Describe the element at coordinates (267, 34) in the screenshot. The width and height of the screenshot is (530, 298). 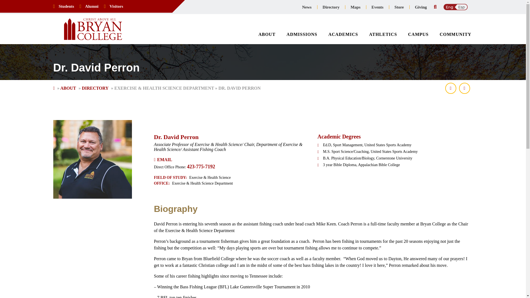
I see `ABOUT` at that location.